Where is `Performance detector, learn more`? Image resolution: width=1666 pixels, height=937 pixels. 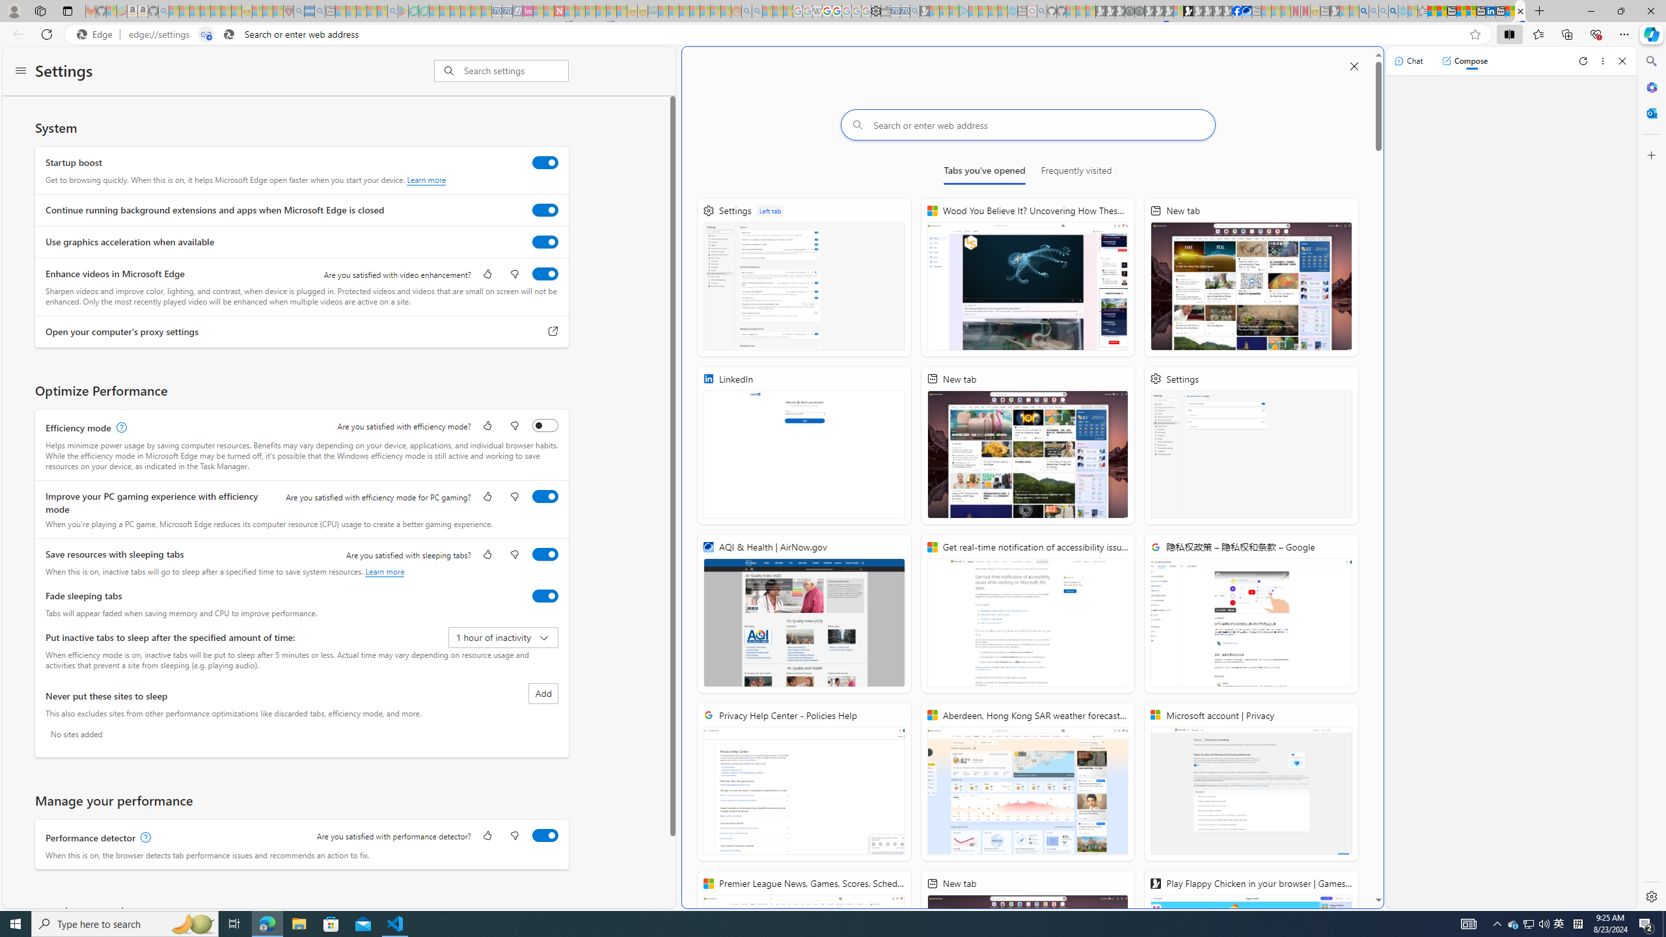
Performance detector, learn more is located at coordinates (144, 838).